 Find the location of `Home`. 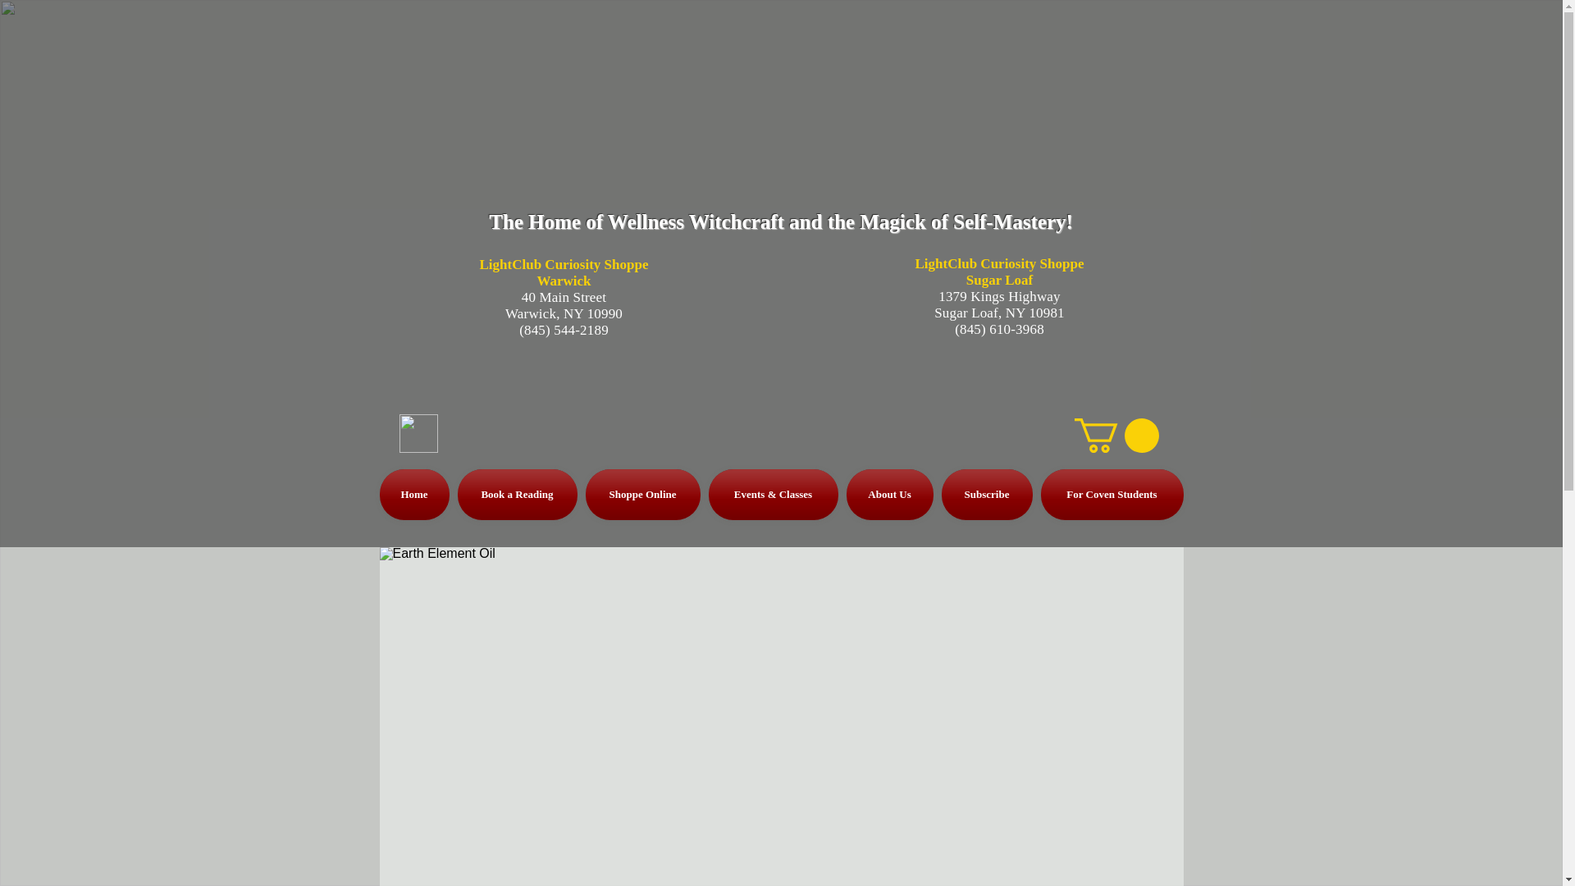

Home is located at coordinates (416, 494).